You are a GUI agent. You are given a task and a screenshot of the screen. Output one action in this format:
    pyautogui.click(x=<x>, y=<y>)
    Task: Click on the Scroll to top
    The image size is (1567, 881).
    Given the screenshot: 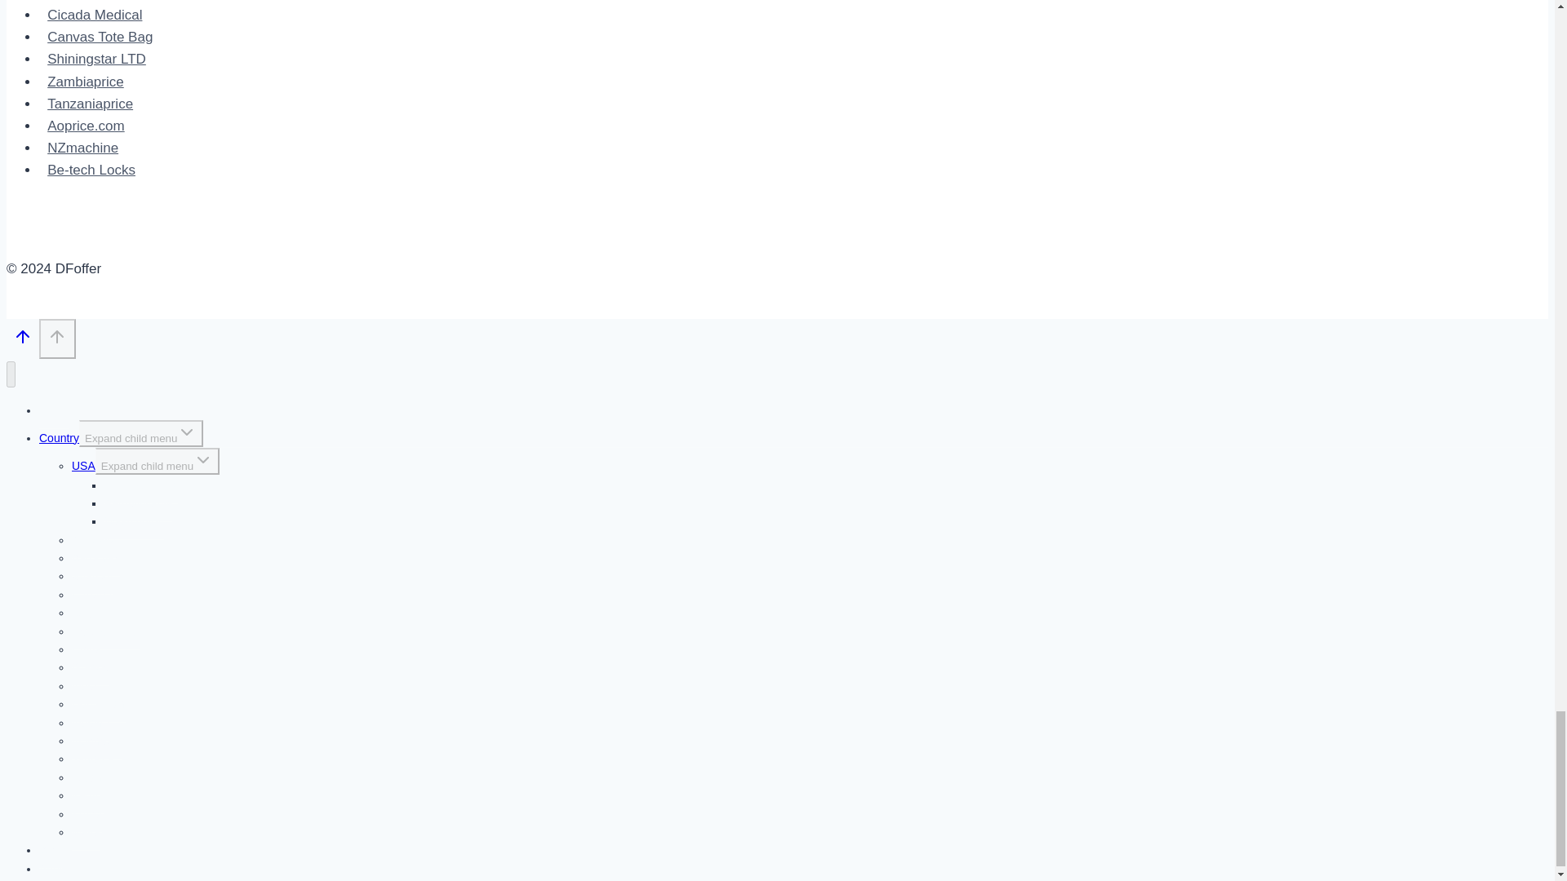 What is the action you would take?
    pyautogui.click(x=57, y=338)
    